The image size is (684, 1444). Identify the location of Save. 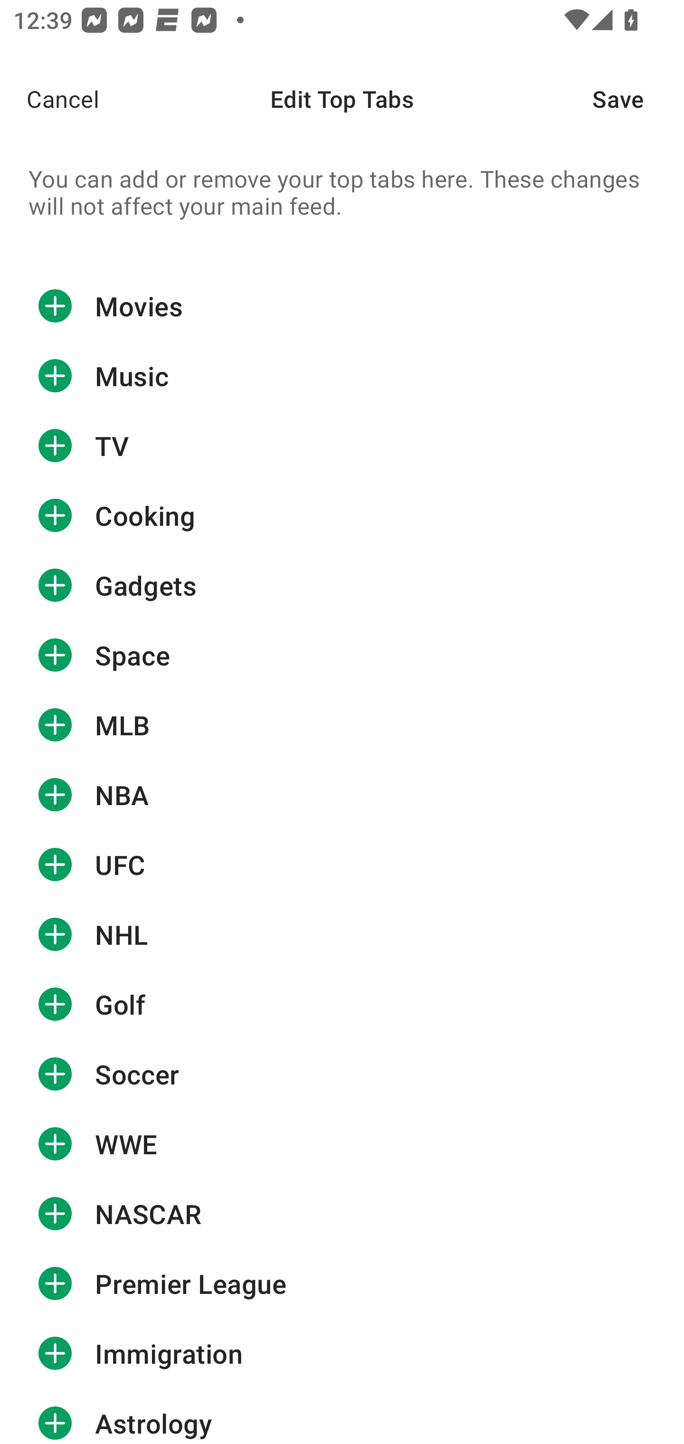
(638, 99).